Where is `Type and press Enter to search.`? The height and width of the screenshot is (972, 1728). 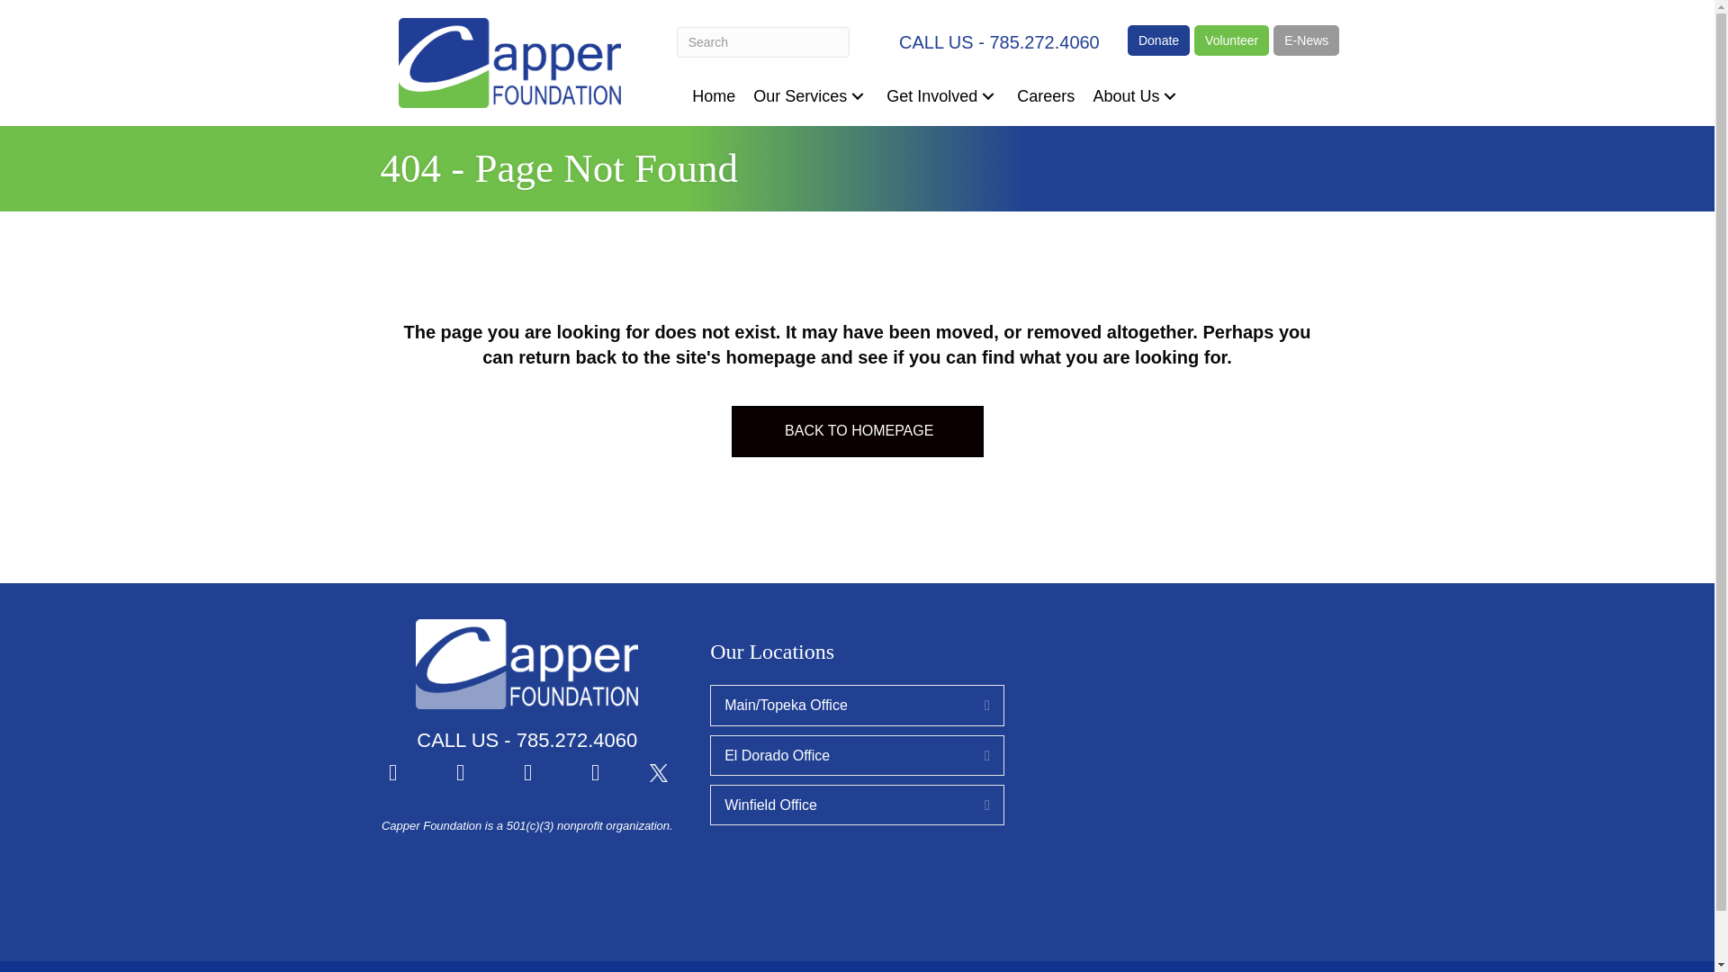 Type and press Enter to search. is located at coordinates (763, 41).